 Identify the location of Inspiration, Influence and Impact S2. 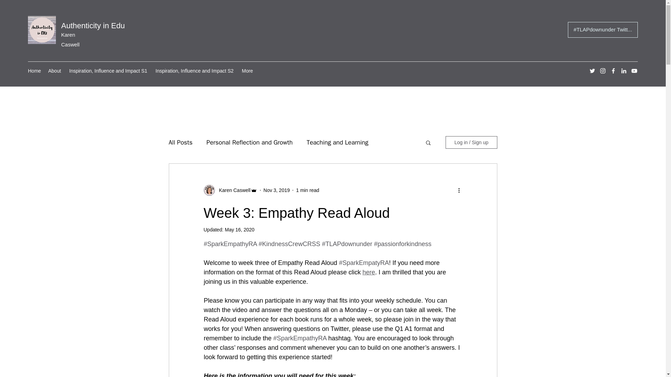
(195, 71).